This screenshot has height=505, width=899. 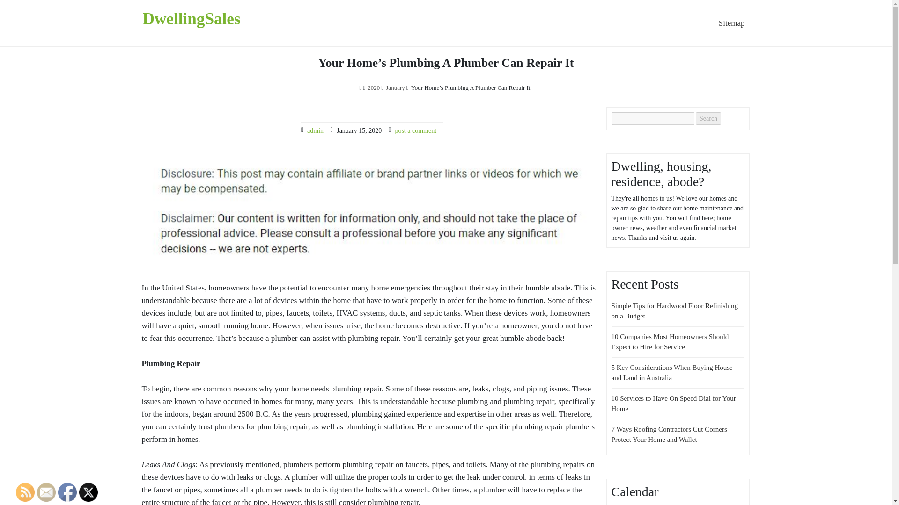 What do you see at coordinates (638, 504) in the screenshot?
I see `Thursday` at bounding box center [638, 504].